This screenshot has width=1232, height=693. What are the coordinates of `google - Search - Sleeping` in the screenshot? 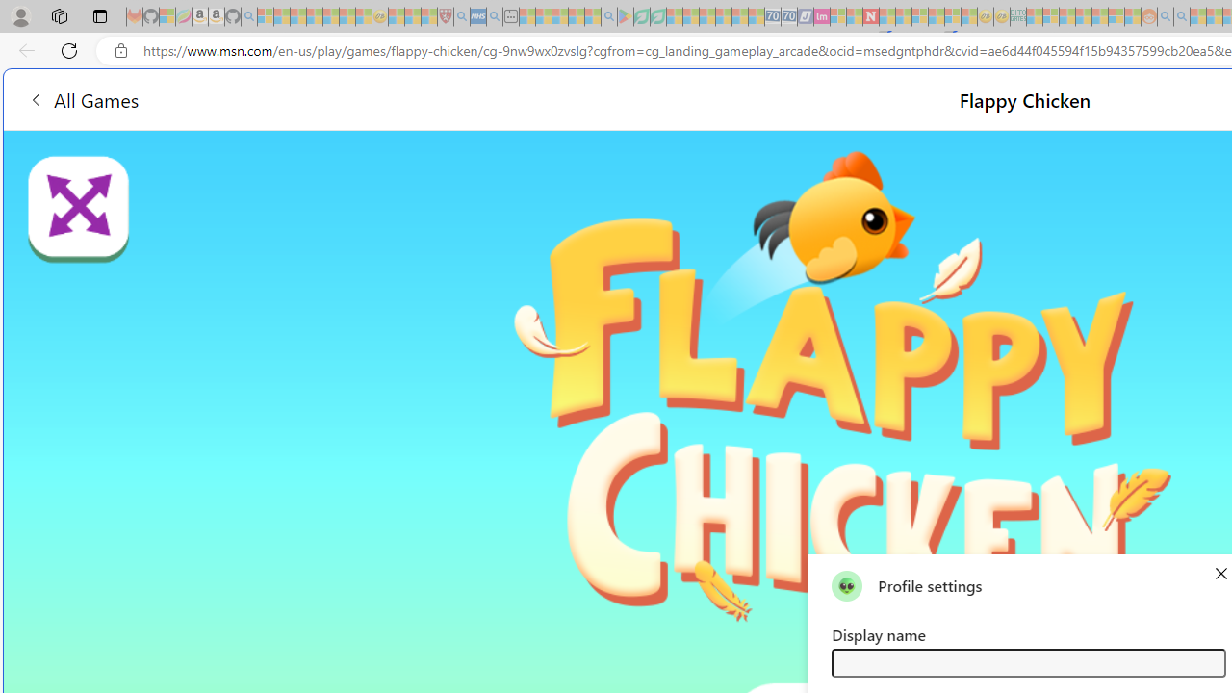 It's located at (608, 17).